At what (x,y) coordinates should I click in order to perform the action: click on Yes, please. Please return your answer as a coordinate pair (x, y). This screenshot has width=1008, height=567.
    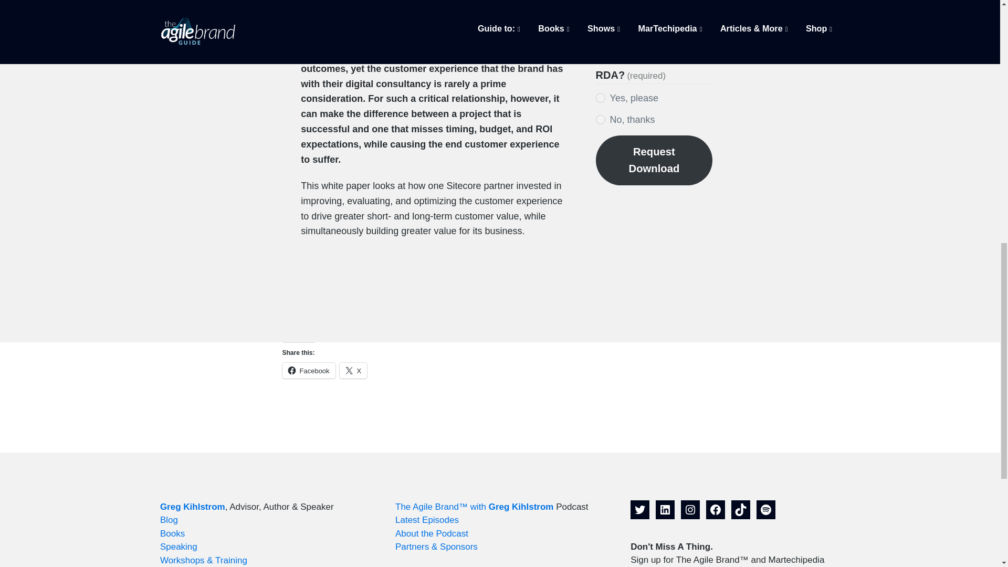
    Looking at the image, I should click on (601, 98).